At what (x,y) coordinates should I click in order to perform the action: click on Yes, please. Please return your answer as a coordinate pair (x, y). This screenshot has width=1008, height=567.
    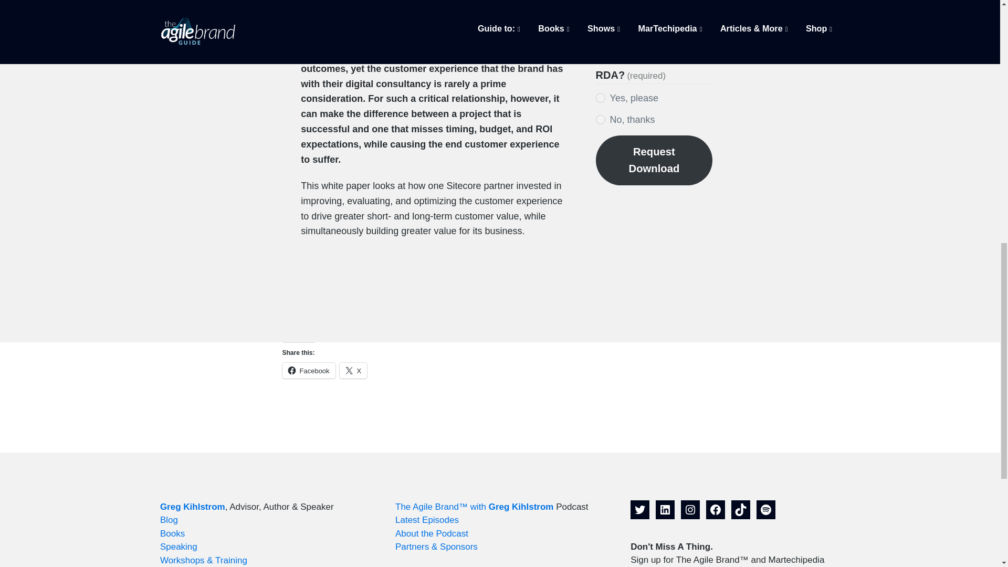
    Looking at the image, I should click on (601, 98).